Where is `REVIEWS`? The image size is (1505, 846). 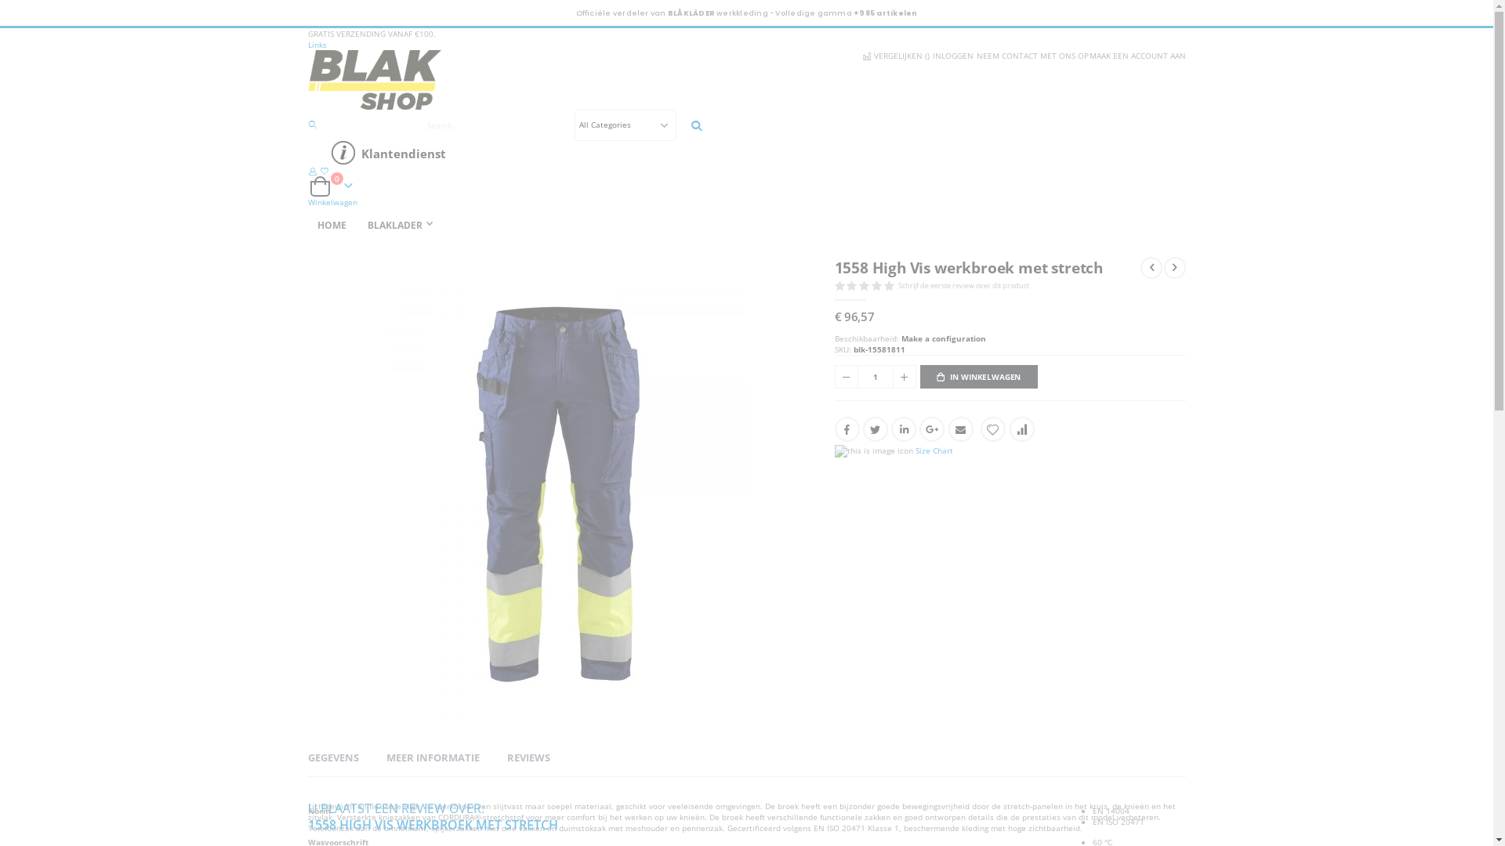
REVIEWS is located at coordinates (528, 757).